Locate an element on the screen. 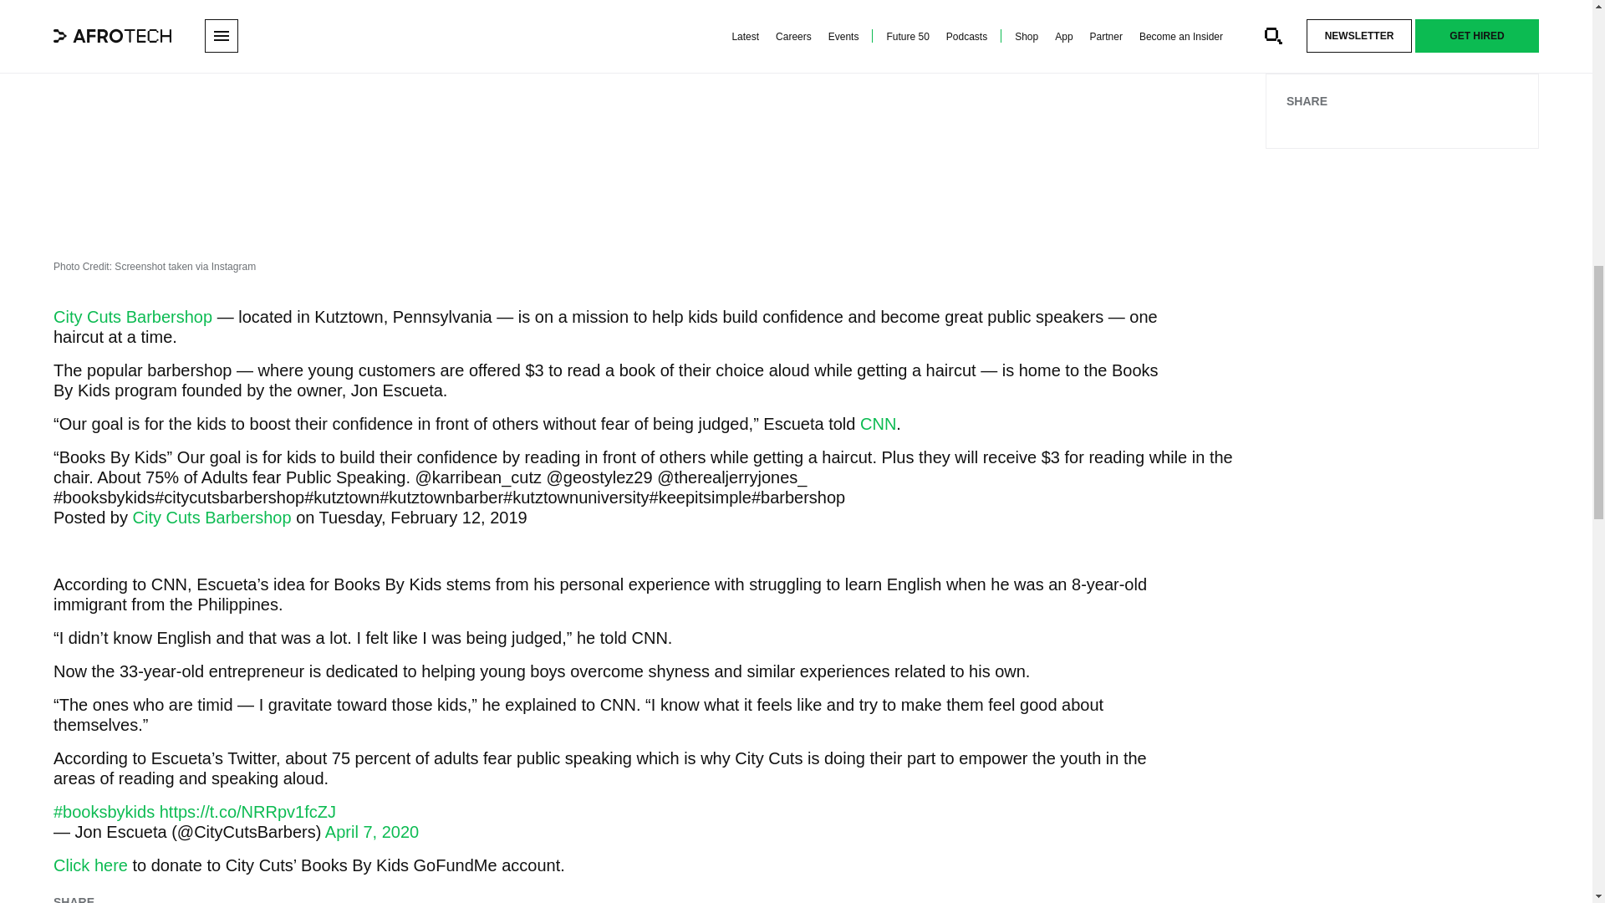 Image resolution: width=1605 pixels, height=903 pixels. City Cuts Barbershop is located at coordinates (132, 316).